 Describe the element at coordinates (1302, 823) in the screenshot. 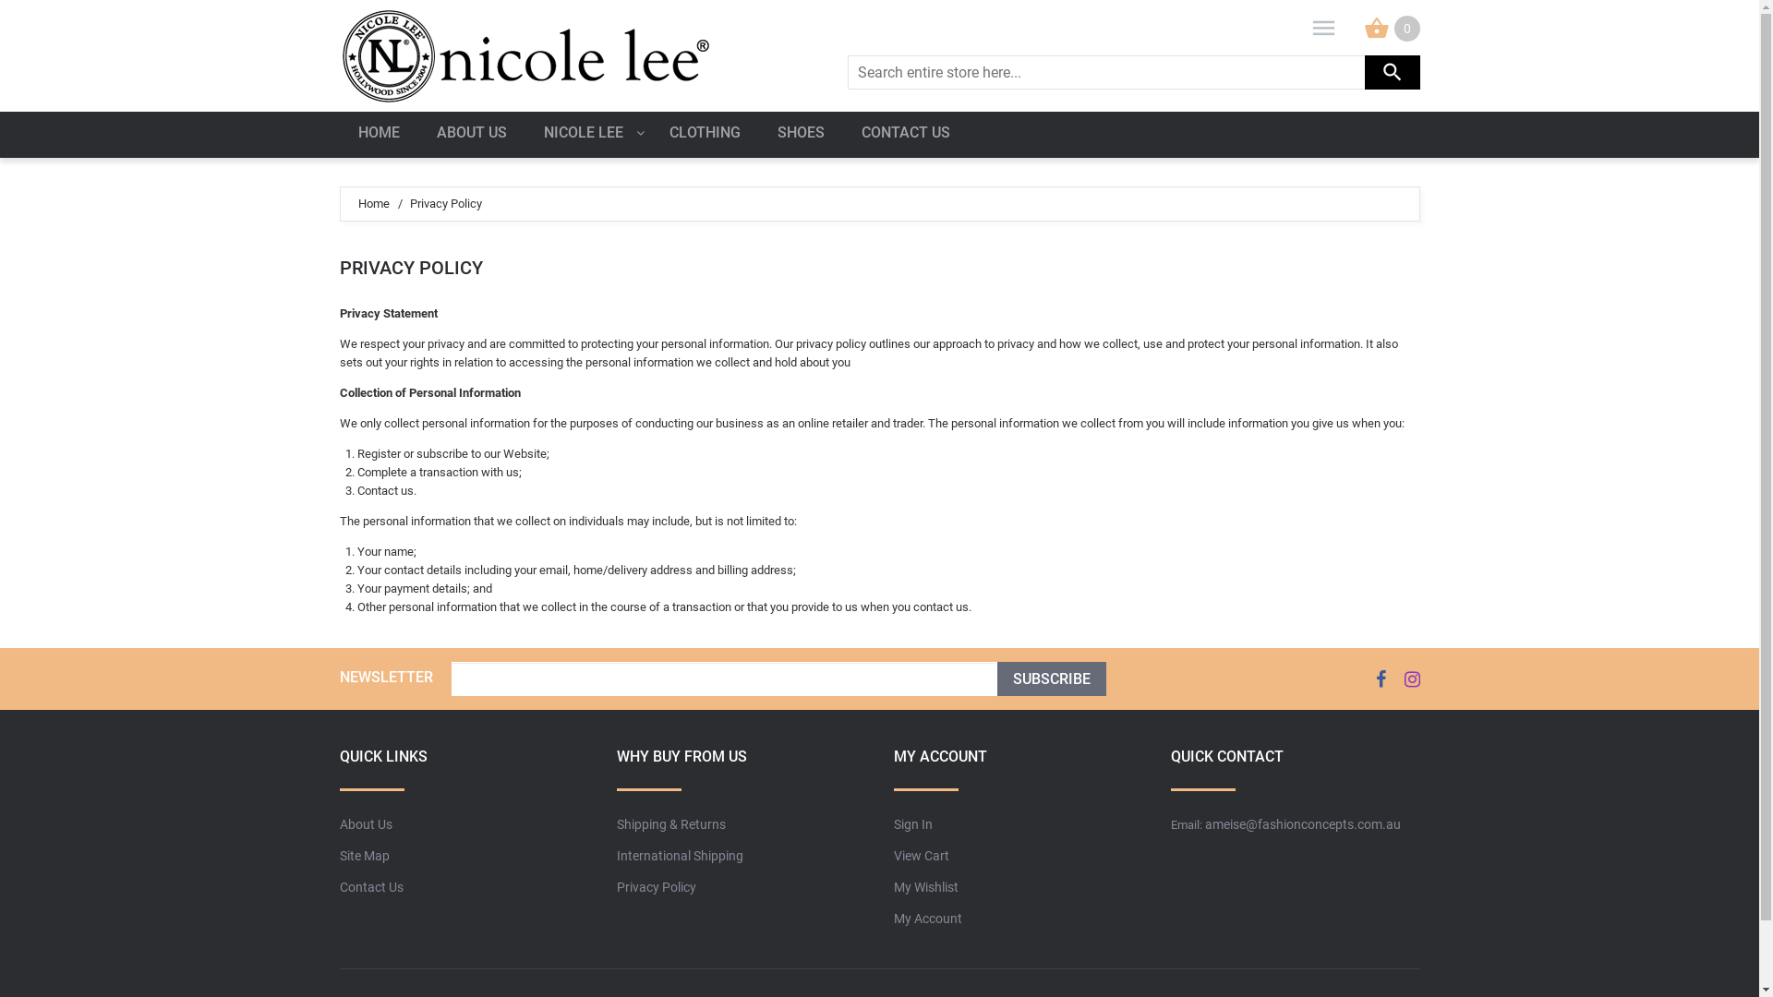

I see `ameise@fashionconcepts.com.au` at that location.